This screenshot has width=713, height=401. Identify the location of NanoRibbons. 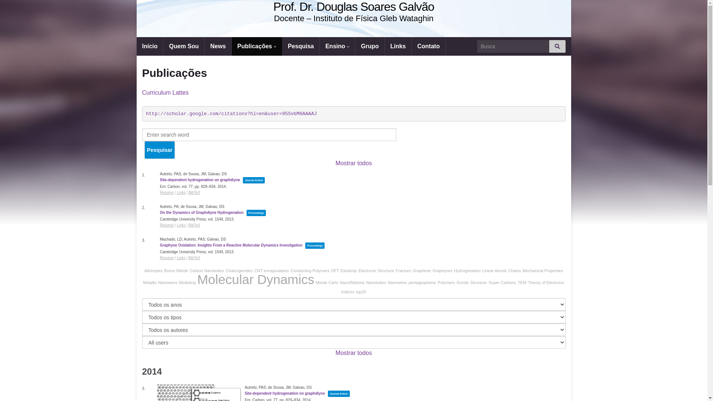
(352, 283).